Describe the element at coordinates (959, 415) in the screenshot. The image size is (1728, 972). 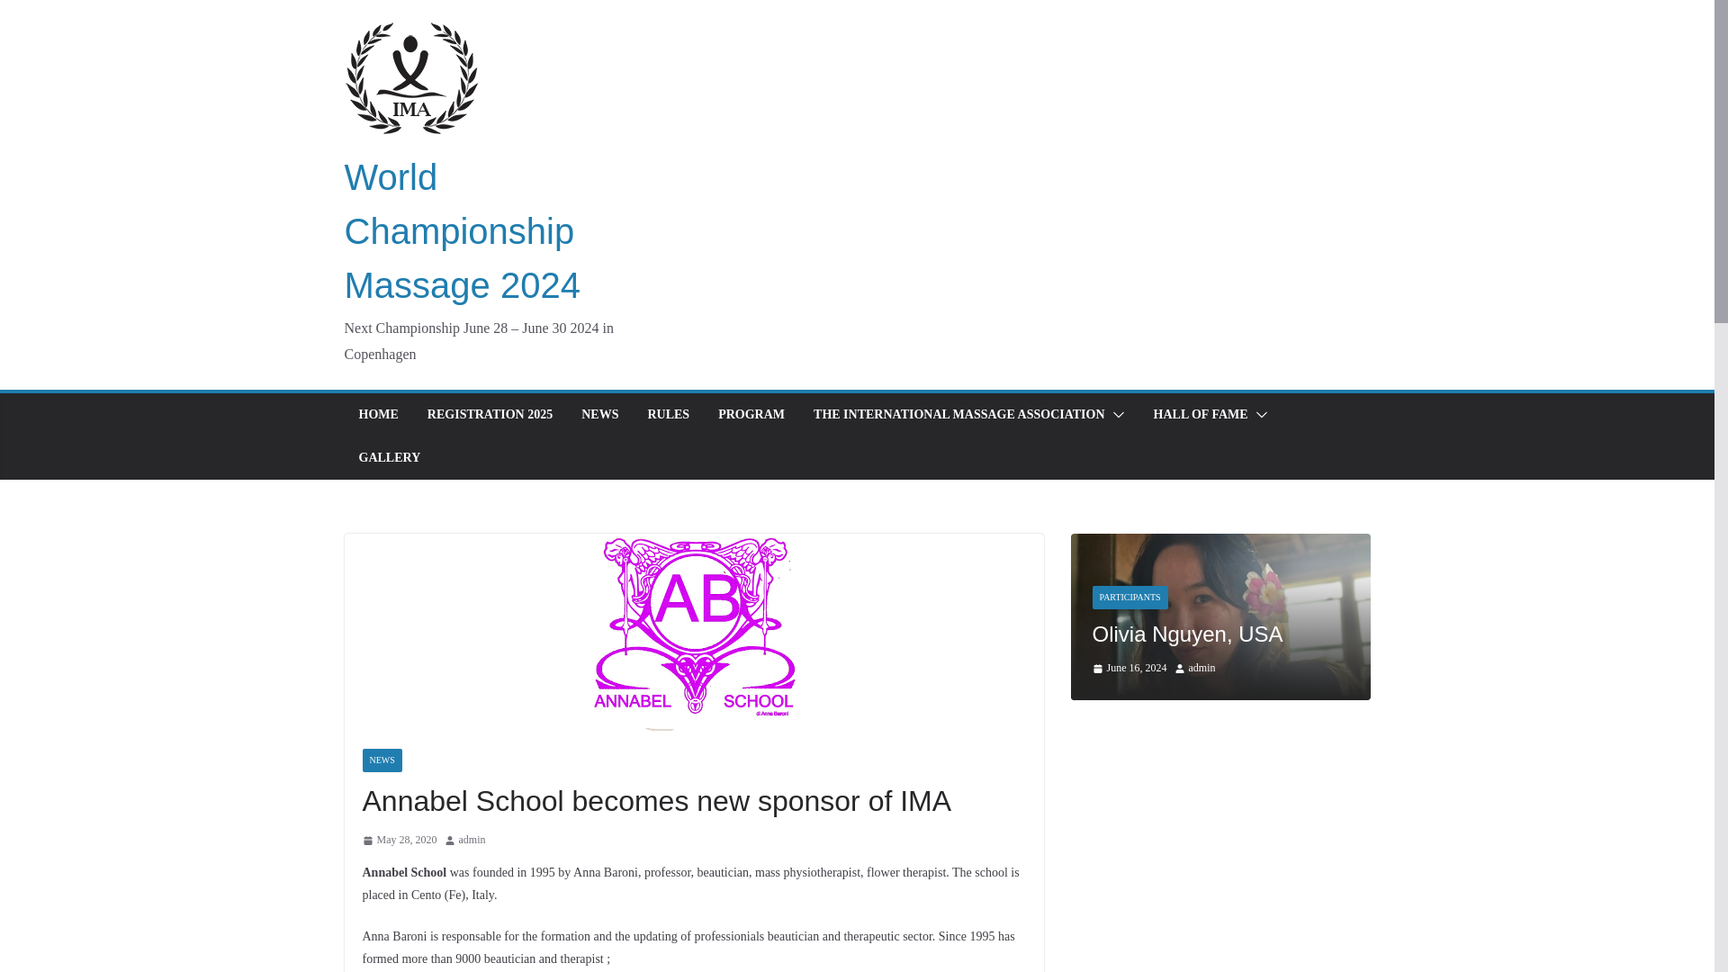
I see `THE INTERNATIONAL MASSAGE ASSOCIATION` at that location.